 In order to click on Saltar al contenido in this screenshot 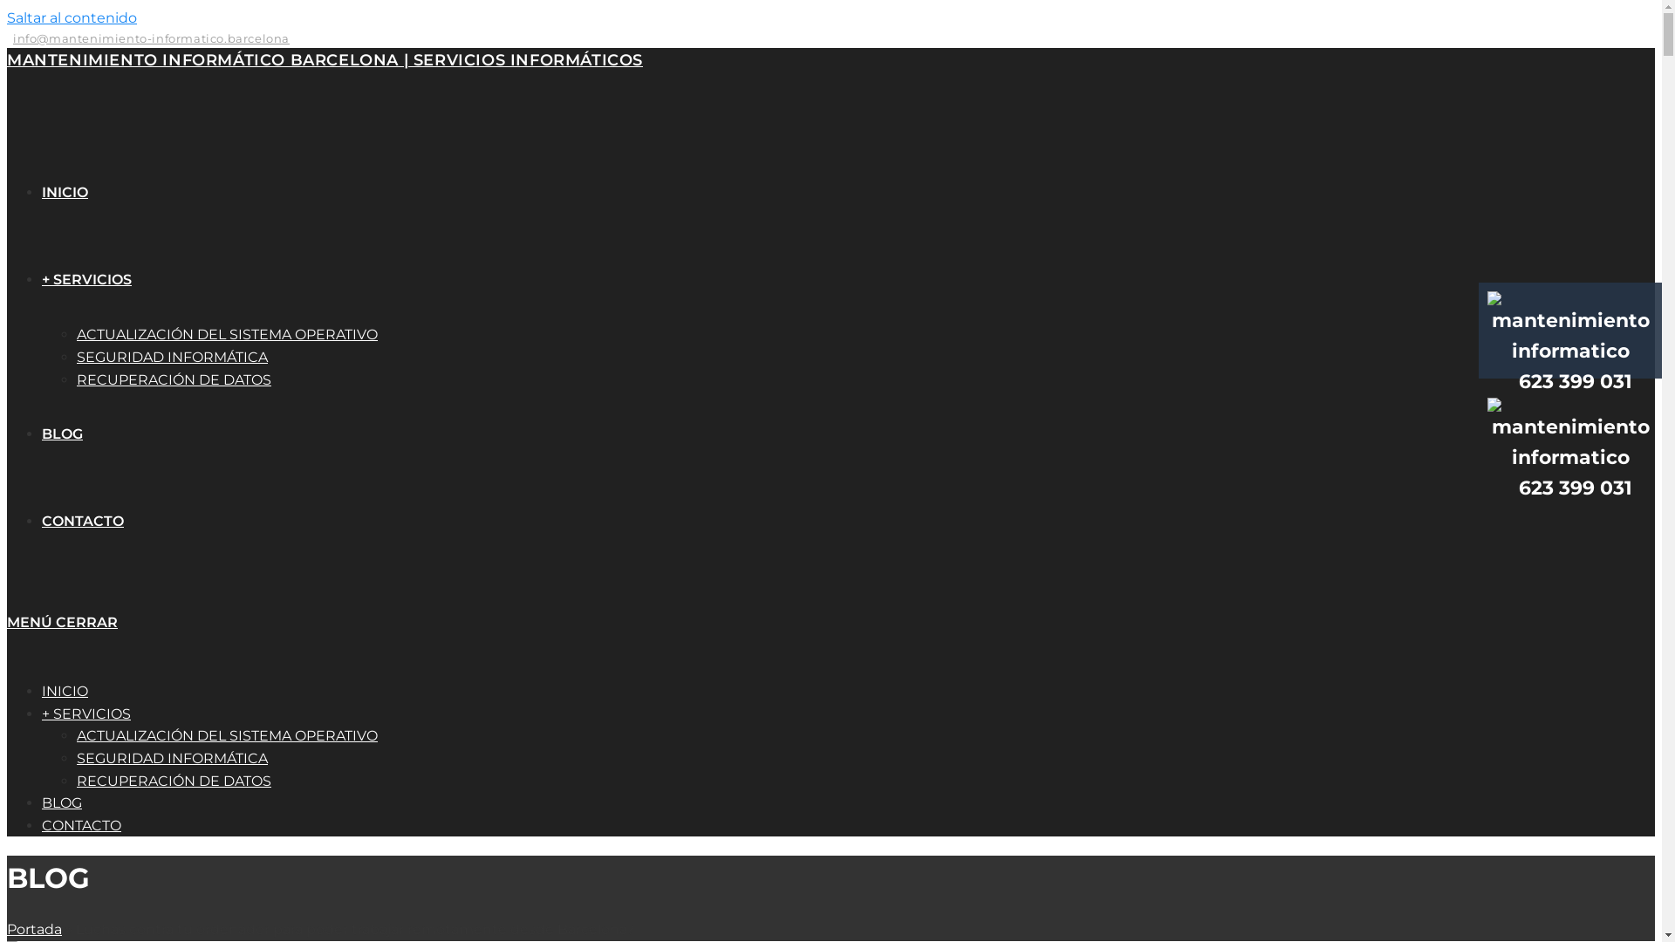, I will do `click(72, 17)`.